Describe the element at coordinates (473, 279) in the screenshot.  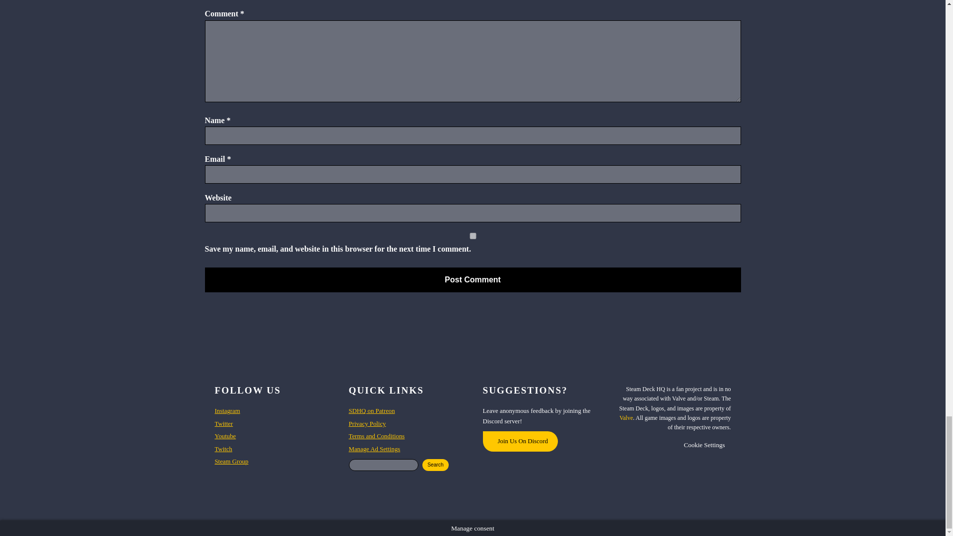
I see `Post Comment` at that location.